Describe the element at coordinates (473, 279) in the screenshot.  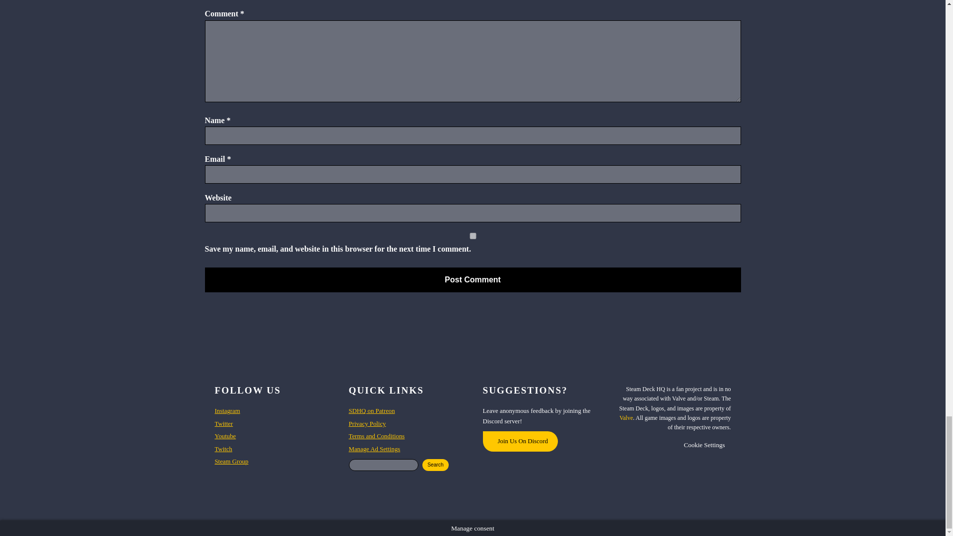
I see `Post Comment` at that location.